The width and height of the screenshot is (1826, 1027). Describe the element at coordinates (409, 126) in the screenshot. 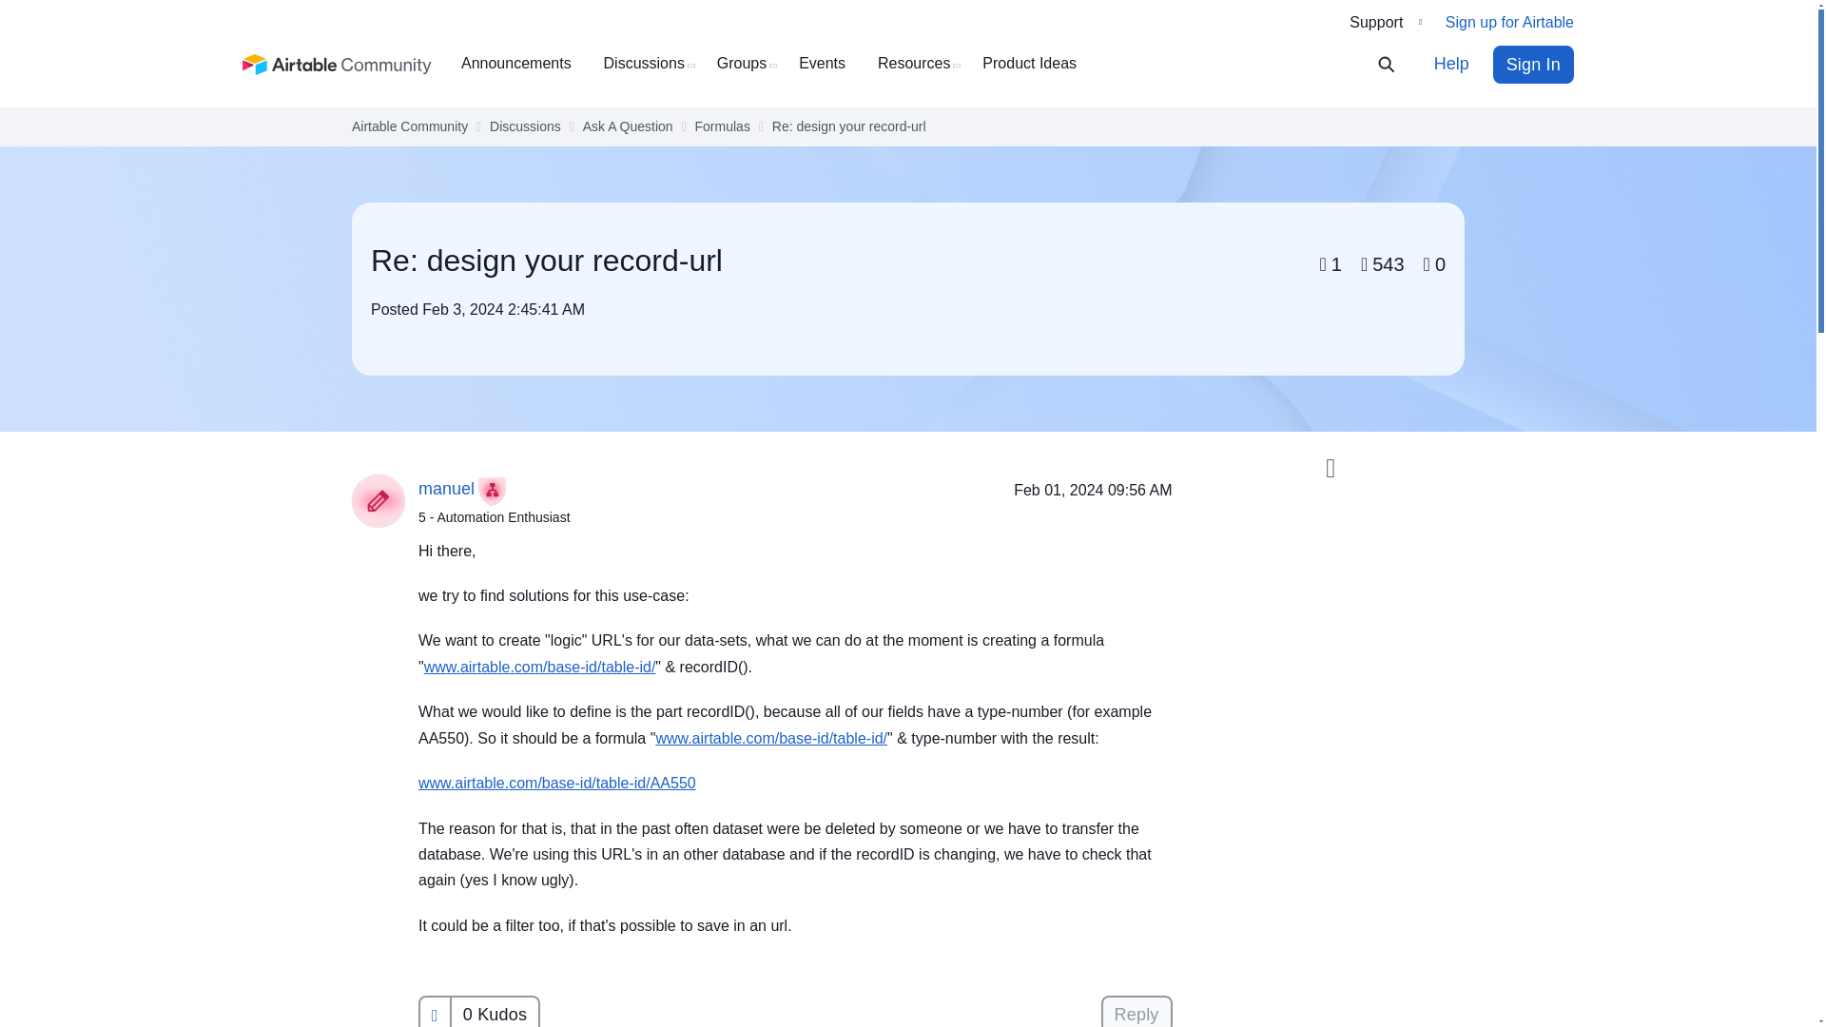

I see `Airtable Community` at that location.